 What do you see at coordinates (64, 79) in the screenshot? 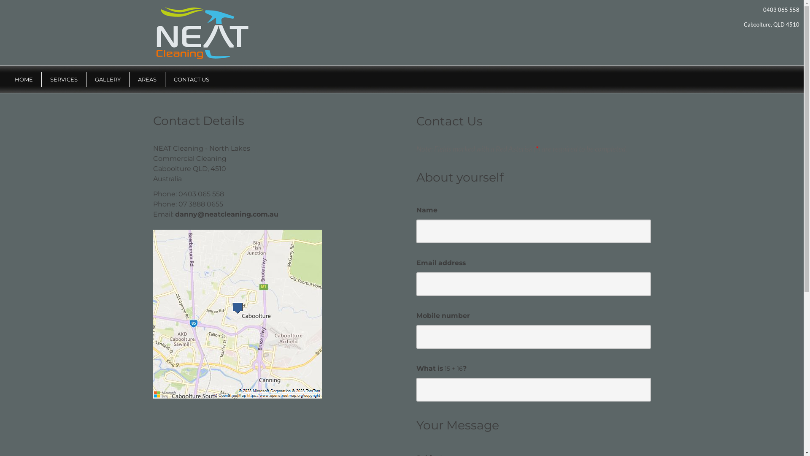
I see `SERVICES` at bounding box center [64, 79].